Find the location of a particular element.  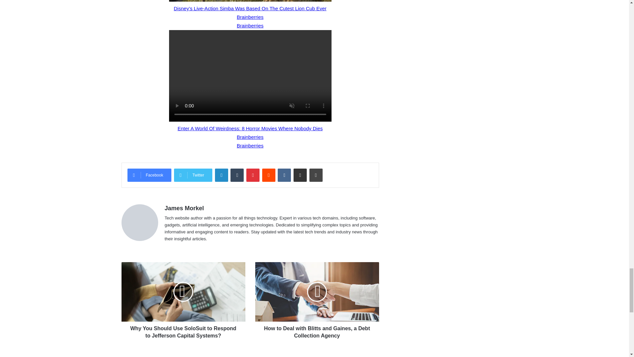

How to Deal with Blitts and Gaines, a Debt Collection Agency is located at coordinates (316, 331).